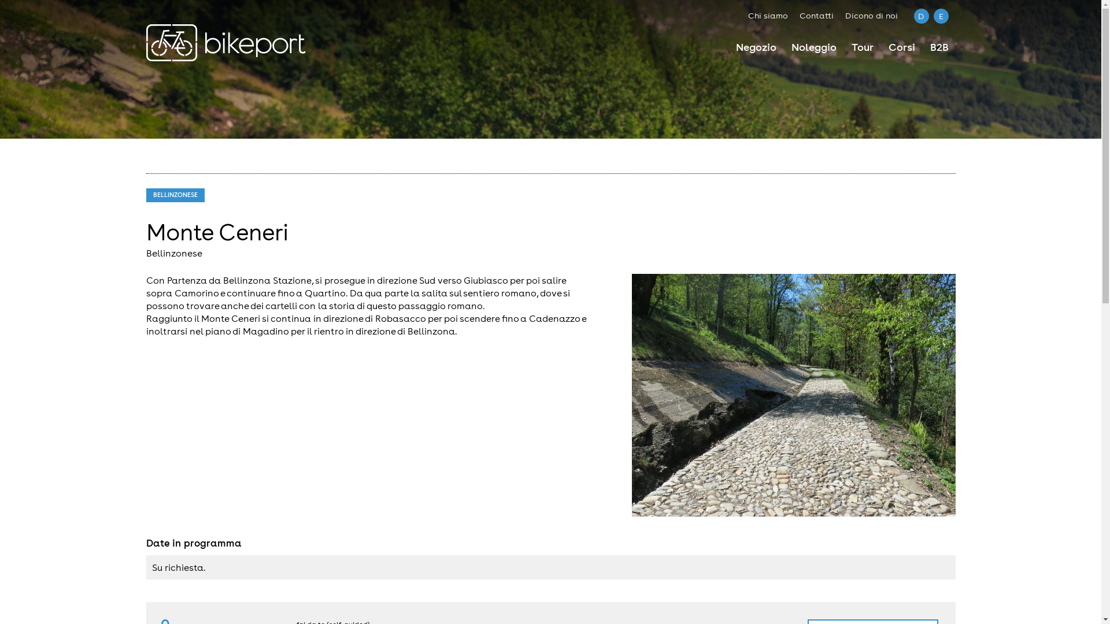  I want to click on Chi siamo, so click(768, 15).